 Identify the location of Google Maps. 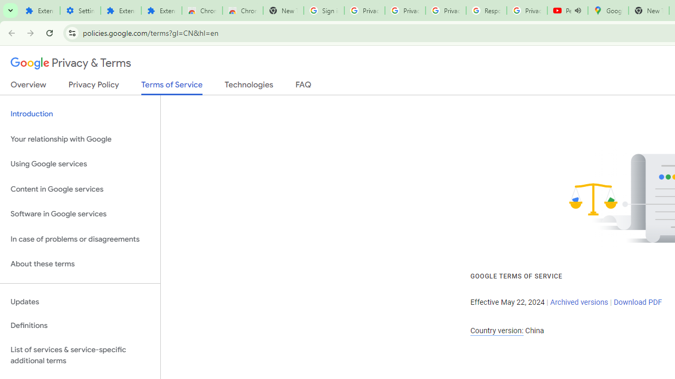
(607, 11).